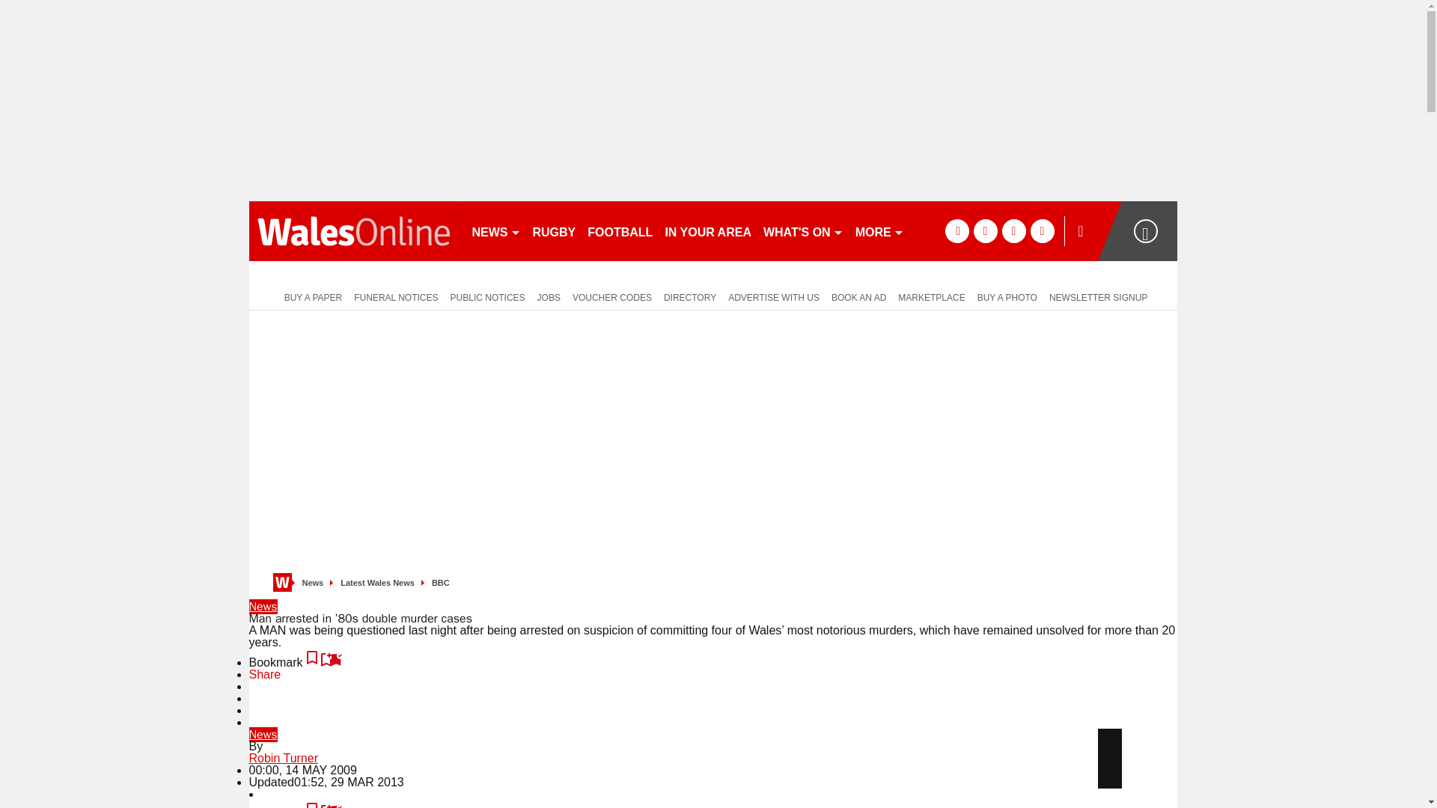 The image size is (1437, 808). What do you see at coordinates (957, 230) in the screenshot?
I see `facebook` at bounding box center [957, 230].